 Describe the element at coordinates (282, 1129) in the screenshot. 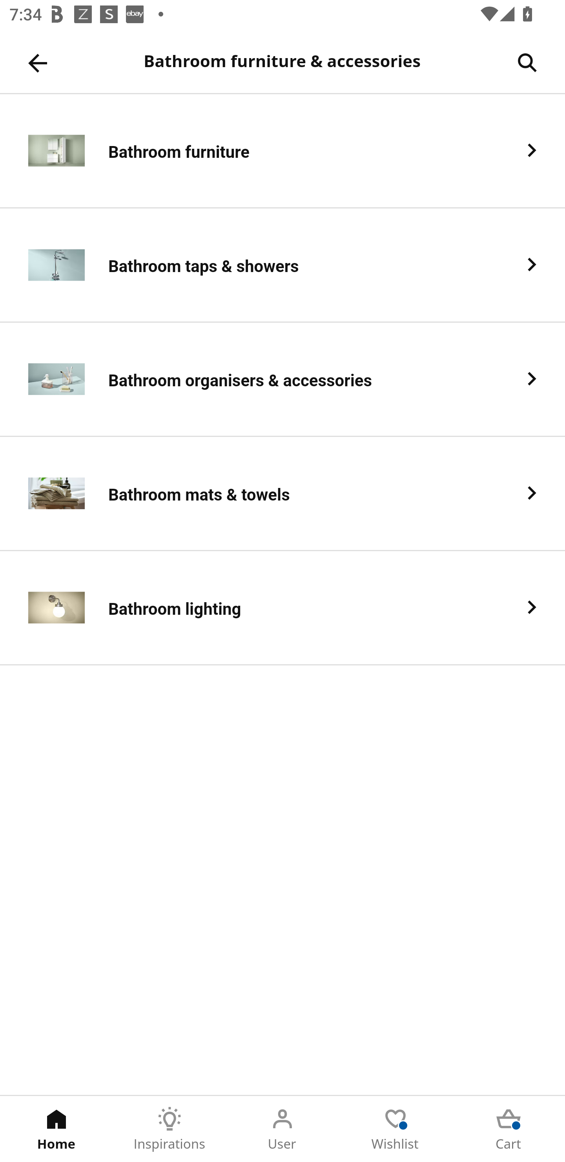

I see `User
Tab 3 of 5` at that location.